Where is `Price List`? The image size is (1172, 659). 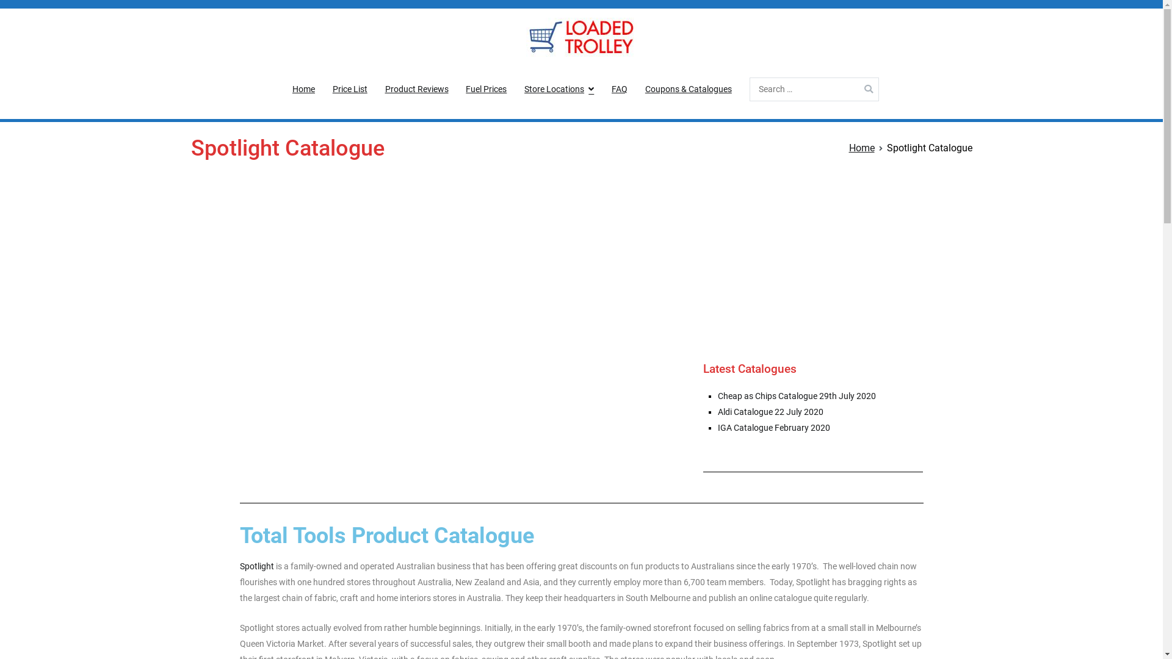
Price List is located at coordinates (350, 90).